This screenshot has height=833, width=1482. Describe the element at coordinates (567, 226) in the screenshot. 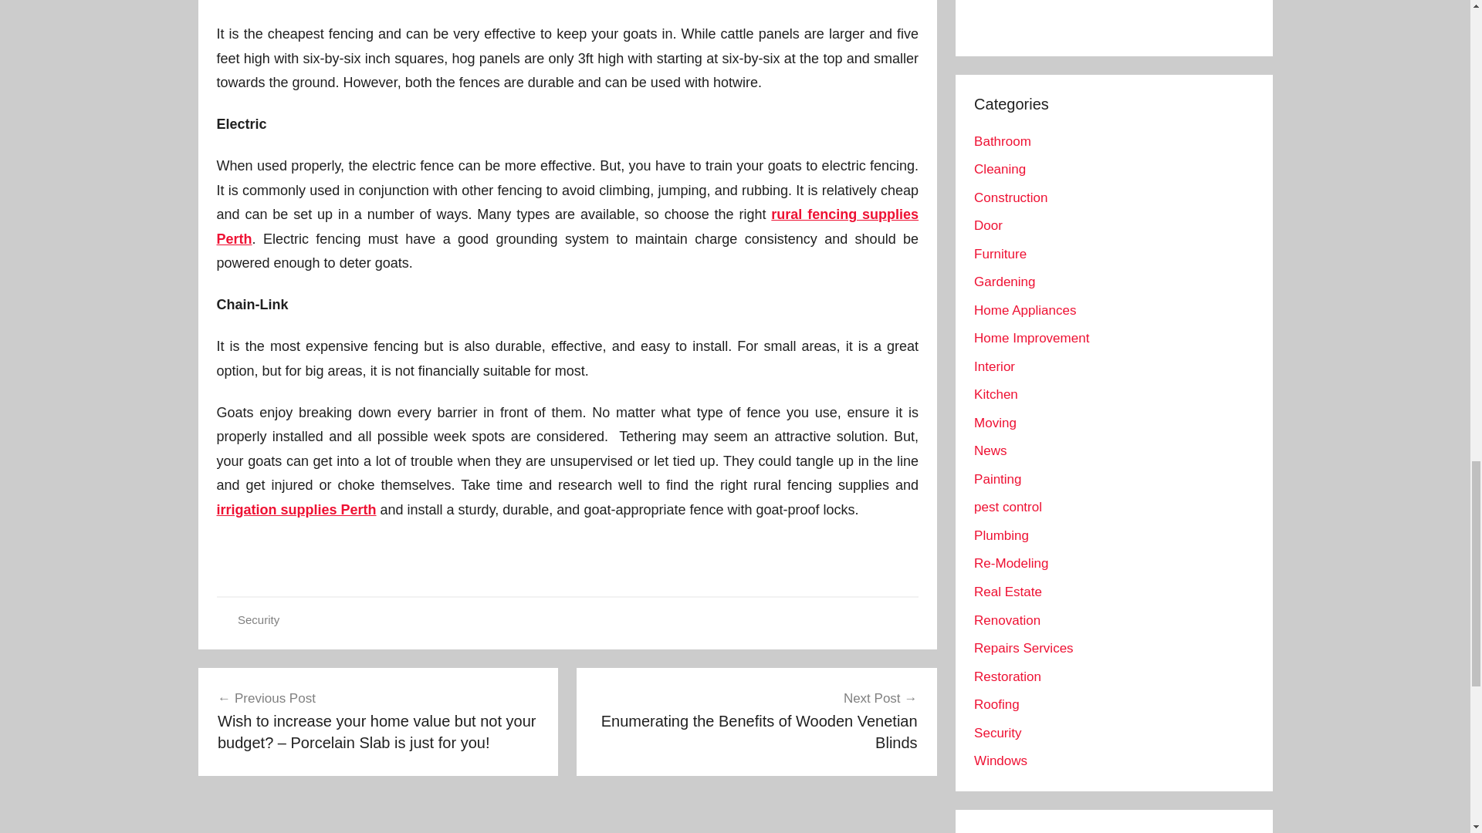

I see `rural fencing supplies Perth` at that location.